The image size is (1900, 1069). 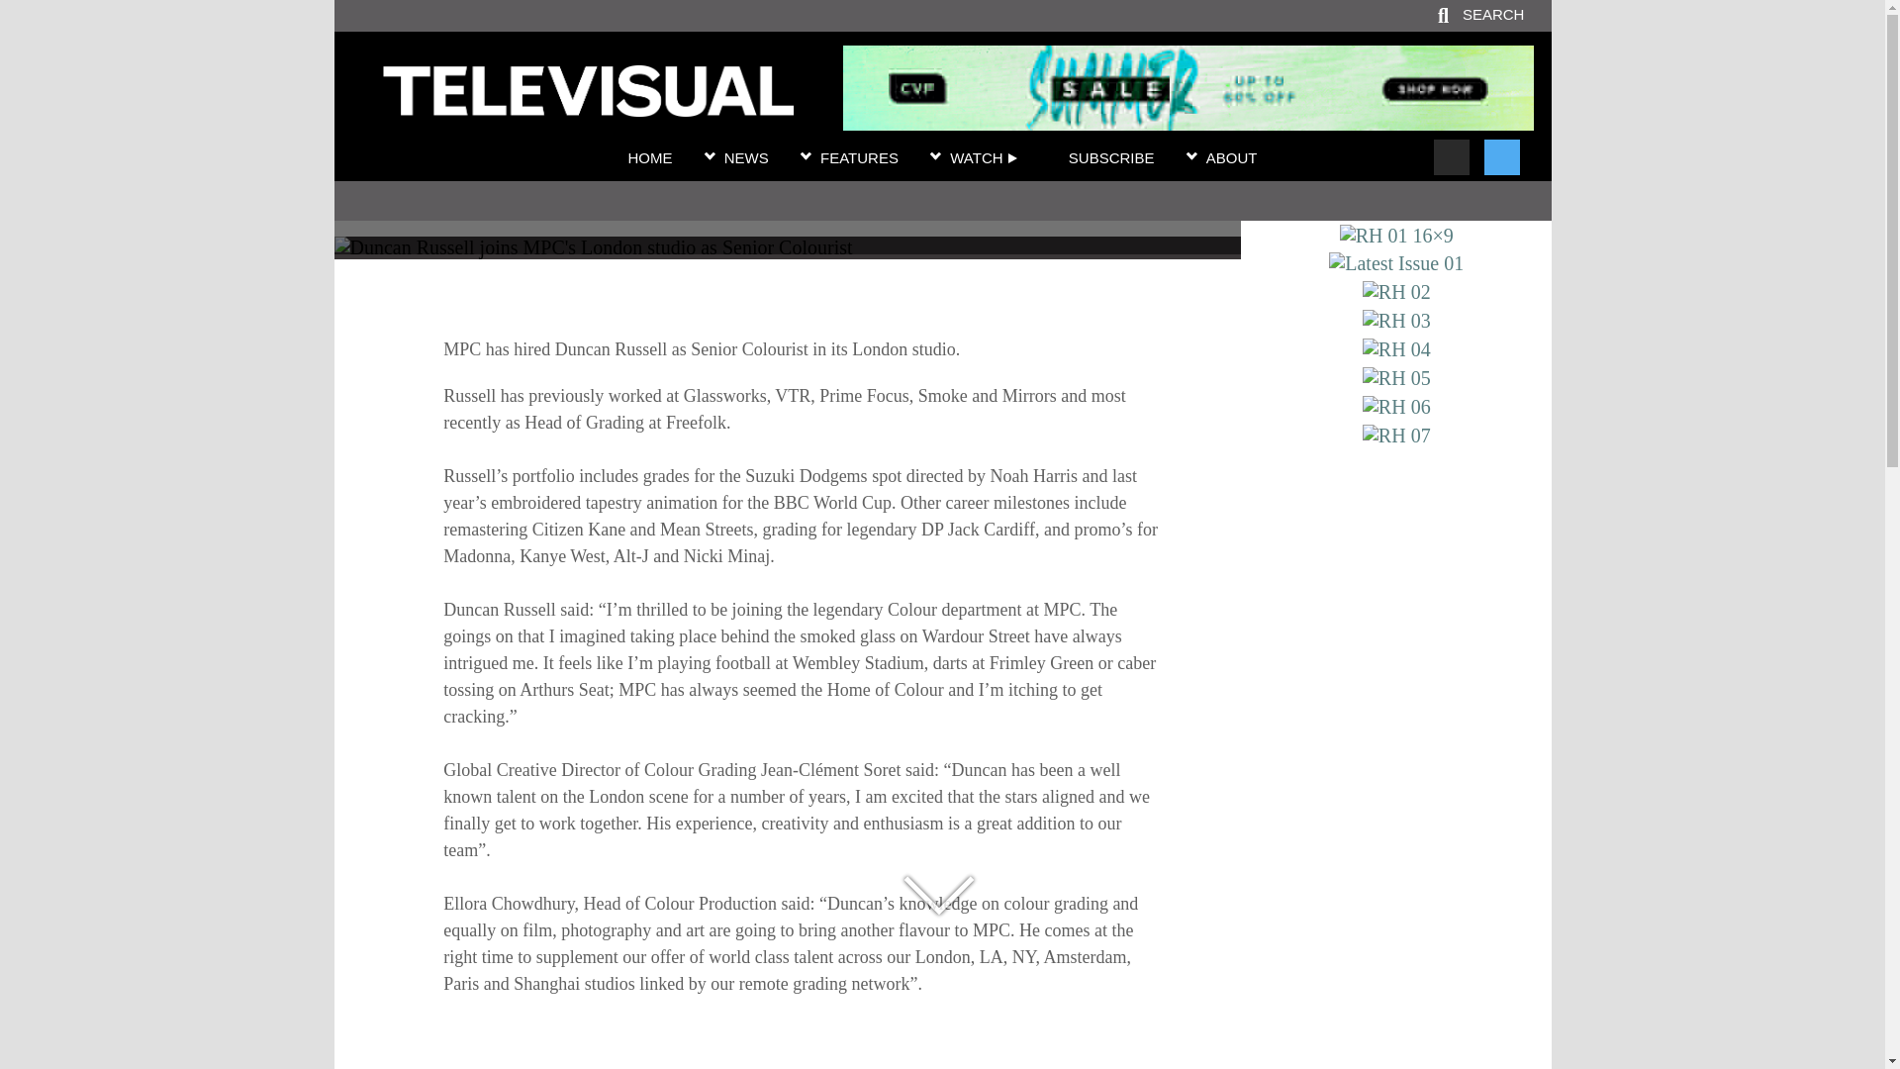 I want to click on SUBSCRIBE, so click(x=1111, y=158).